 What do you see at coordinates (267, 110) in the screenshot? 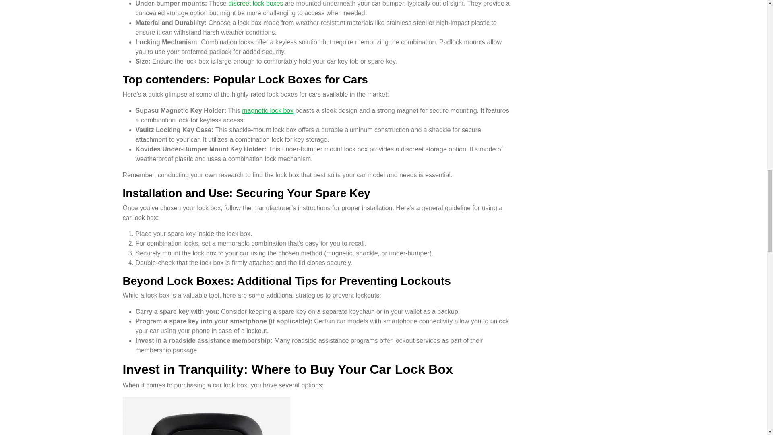
I see `magnetic lock box` at bounding box center [267, 110].